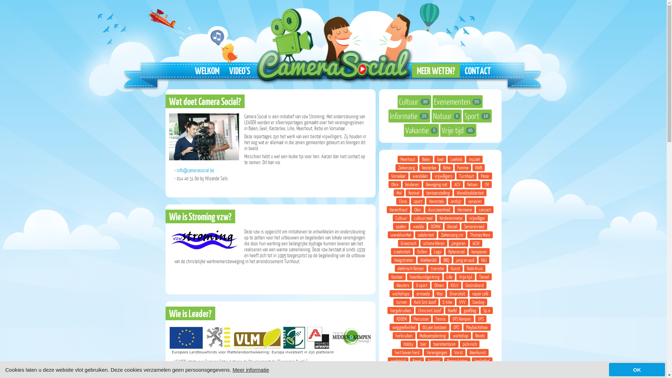 The width and height of the screenshot is (672, 378). I want to click on Grote Netewoud, so click(459, 369).